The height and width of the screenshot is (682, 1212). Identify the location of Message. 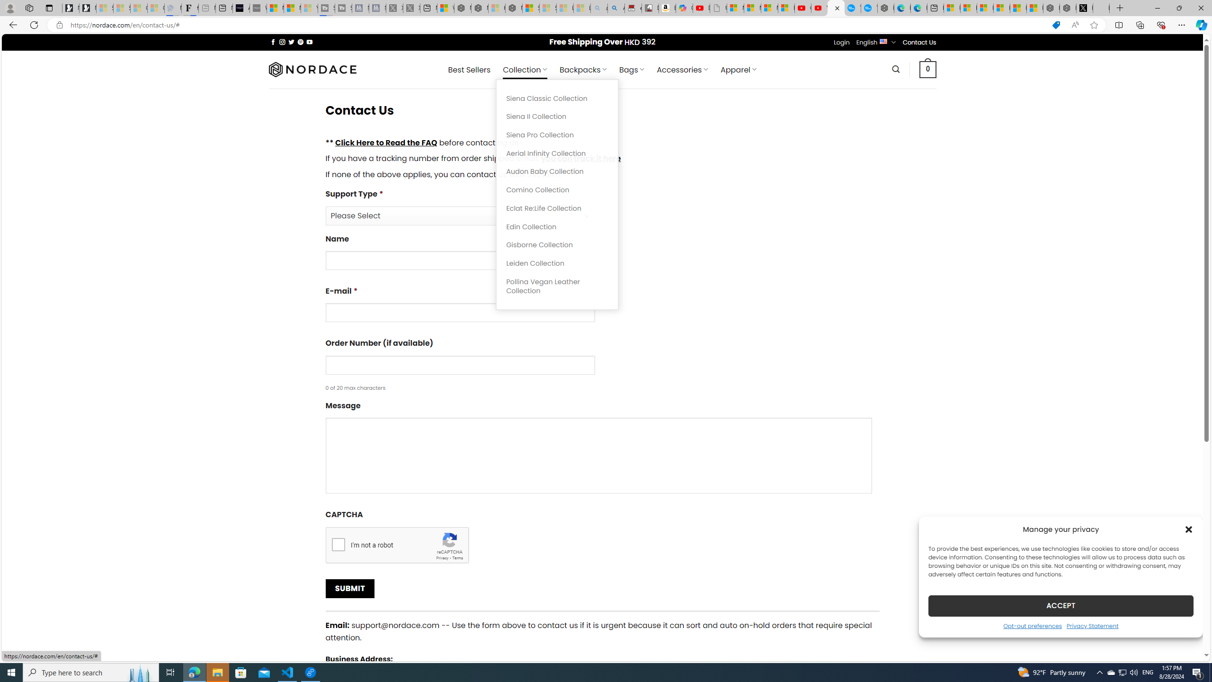
(602, 450).